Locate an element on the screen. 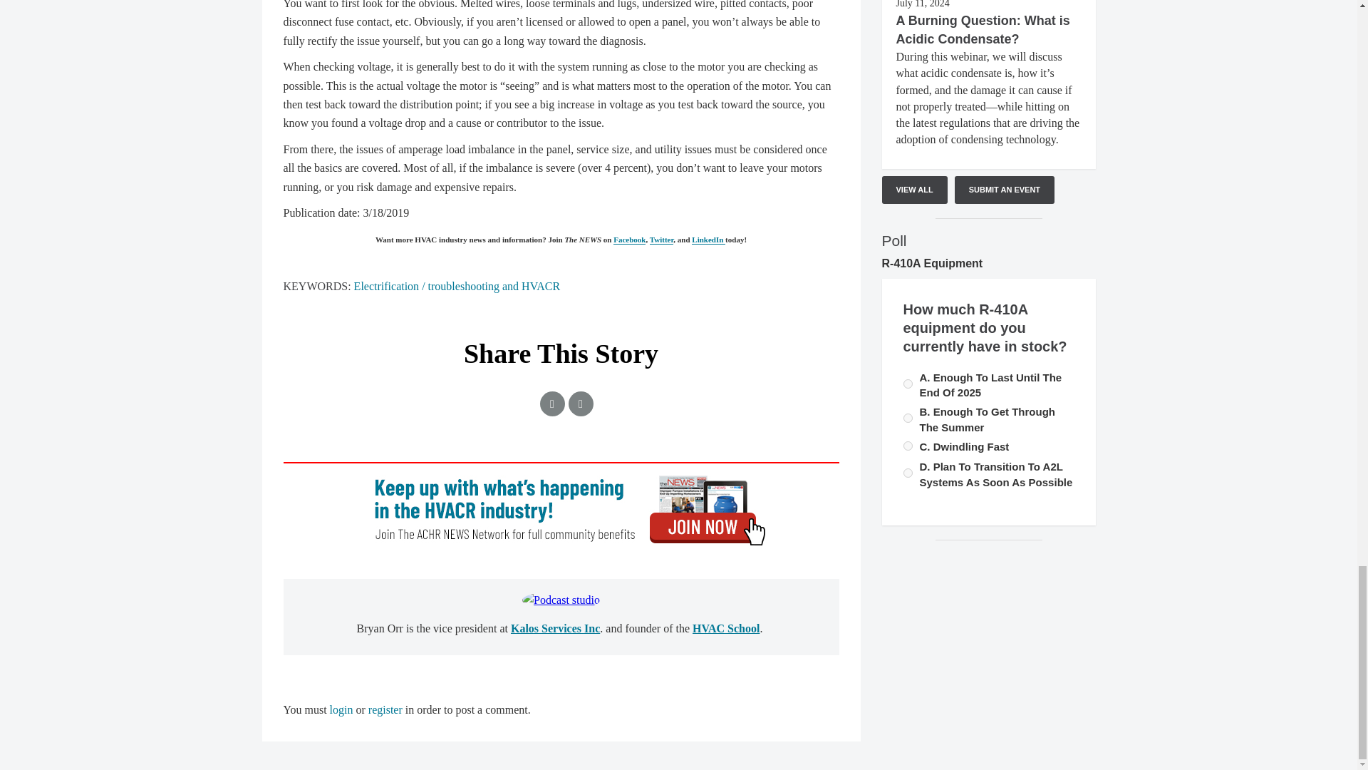 Image resolution: width=1368 pixels, height=770 pixels. 598 is located at coordinates (908, 445).